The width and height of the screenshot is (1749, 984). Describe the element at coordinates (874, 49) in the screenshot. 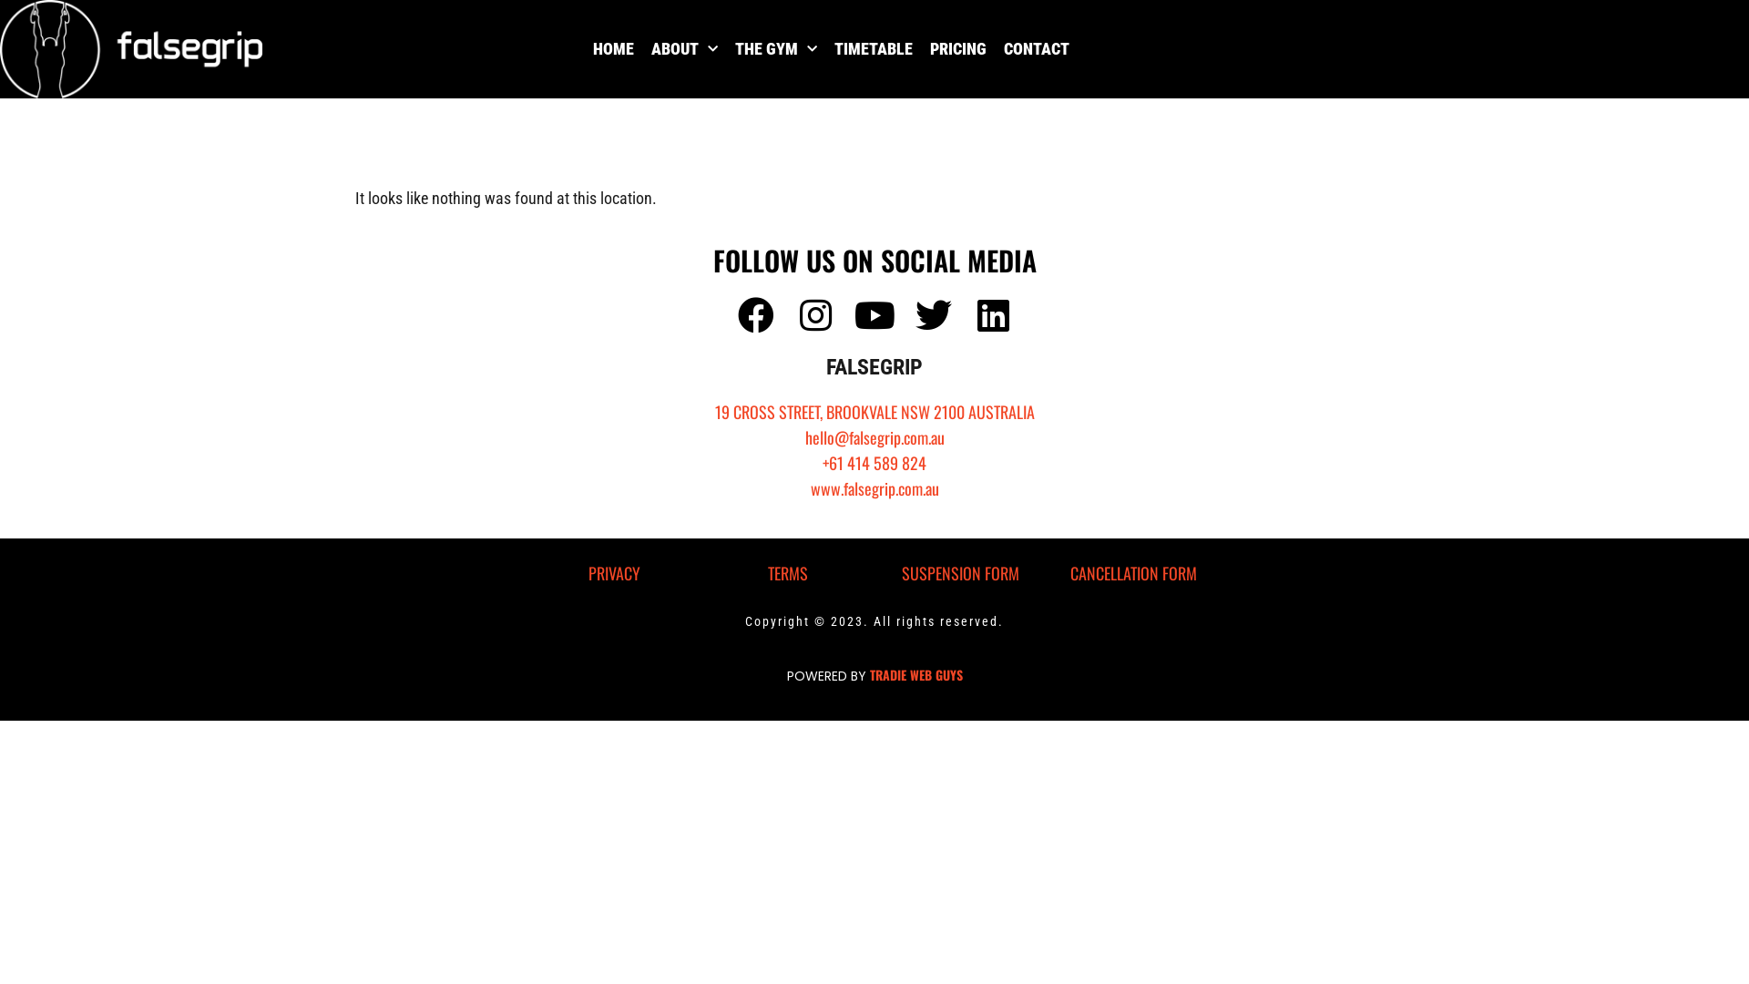

I see `TIMETABLE` at that location.